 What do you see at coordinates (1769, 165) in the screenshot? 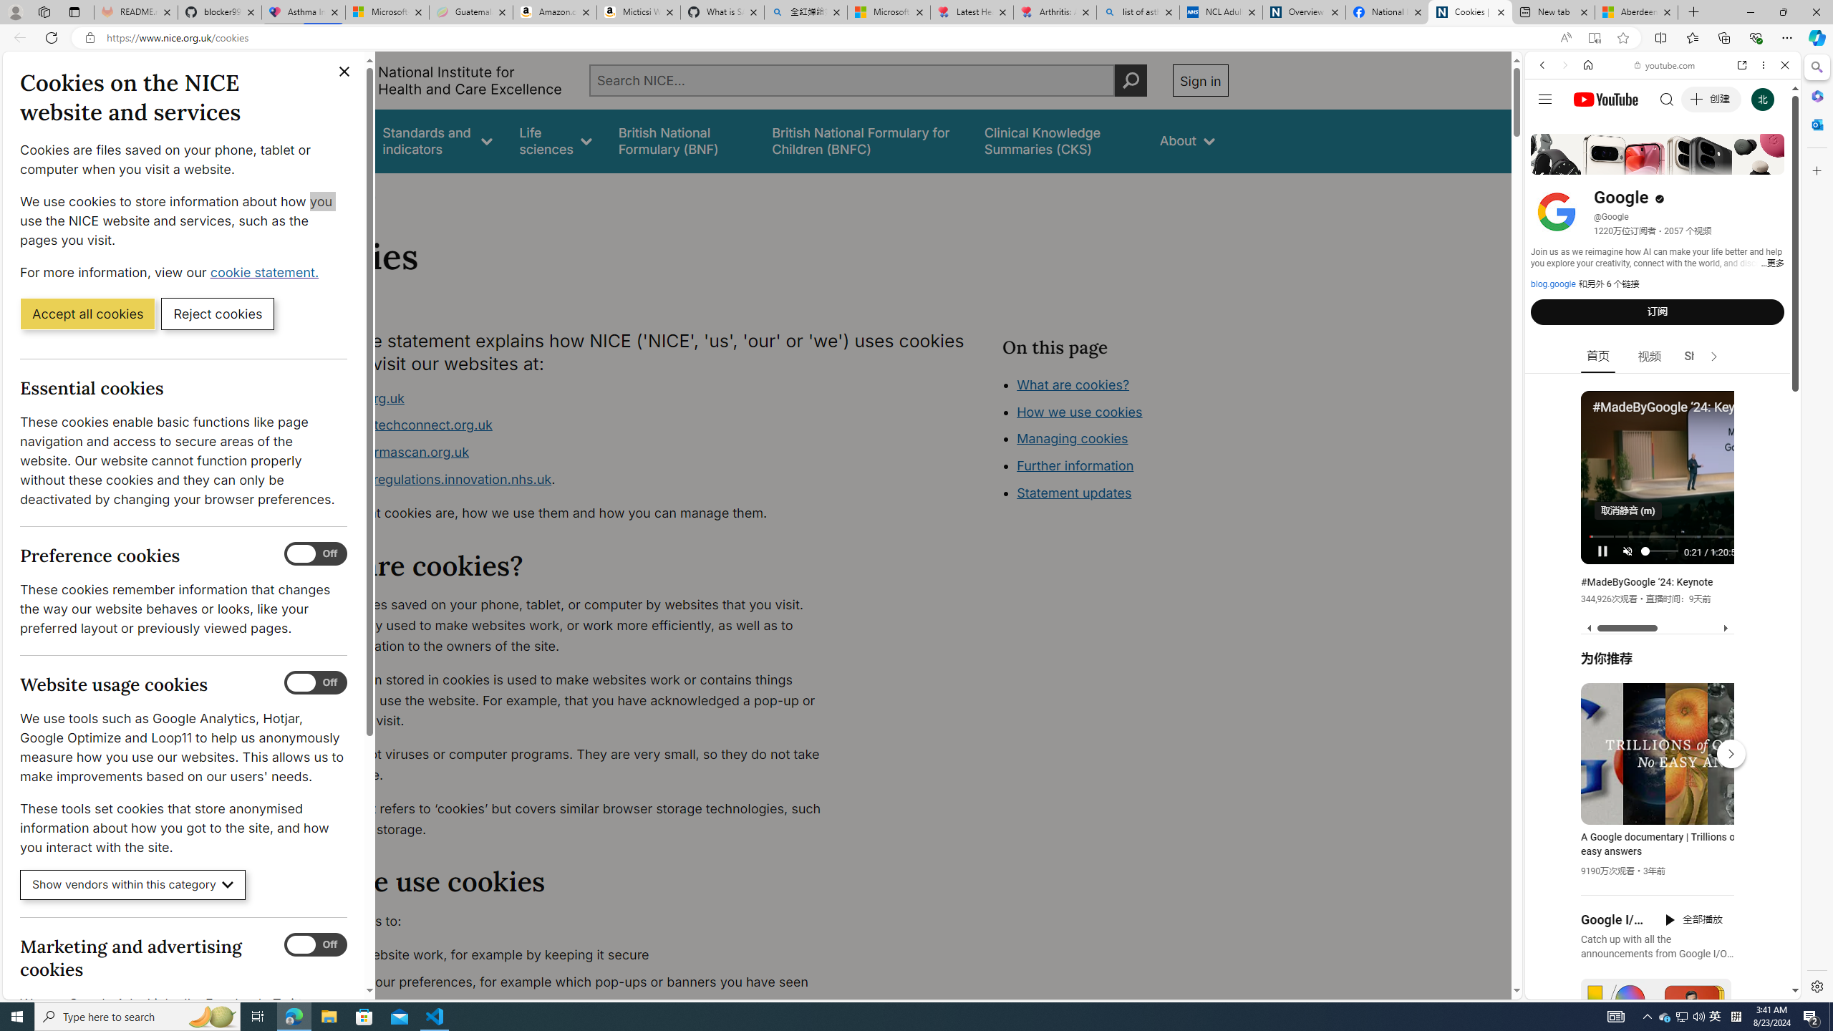
I see `Class: b_serphb` at bounding box center [1769, 165].